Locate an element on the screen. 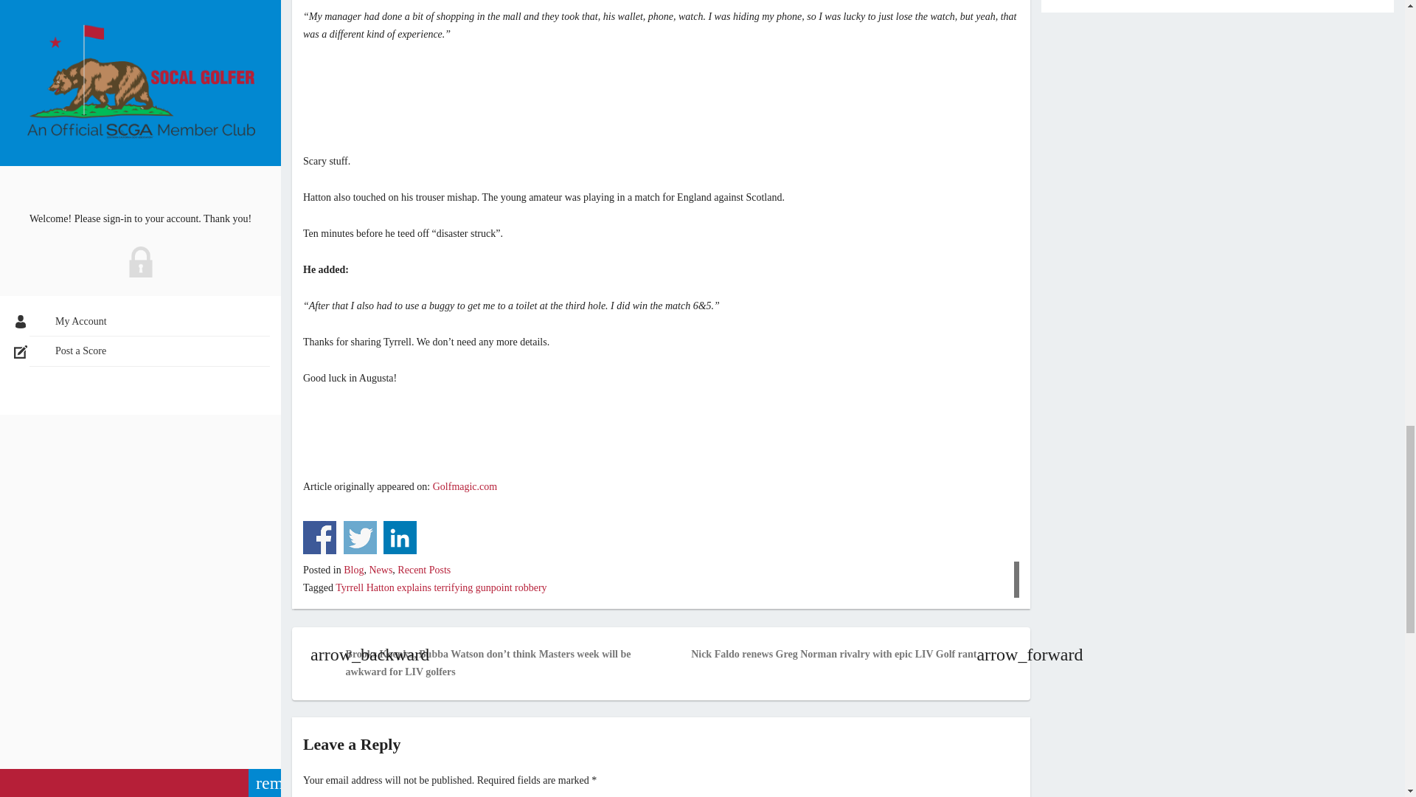 This screenshot has width=1416, height=797. Recent Posts is located at coordinates (423, 570).